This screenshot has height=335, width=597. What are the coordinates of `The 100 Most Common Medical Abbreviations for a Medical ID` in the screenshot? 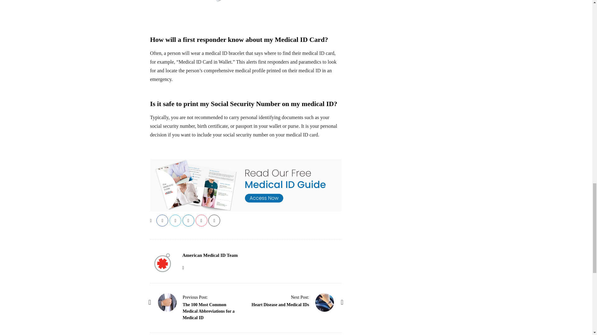 It's located at (195, 297).